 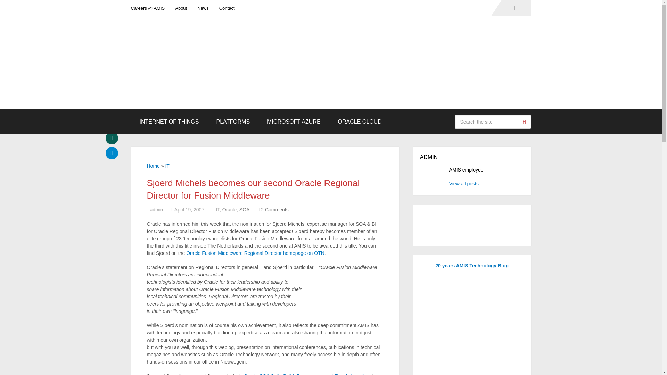 What do you see at coordinates (153, 166) in the screenshot?
I see `Home` at bounding box center [153, 166].